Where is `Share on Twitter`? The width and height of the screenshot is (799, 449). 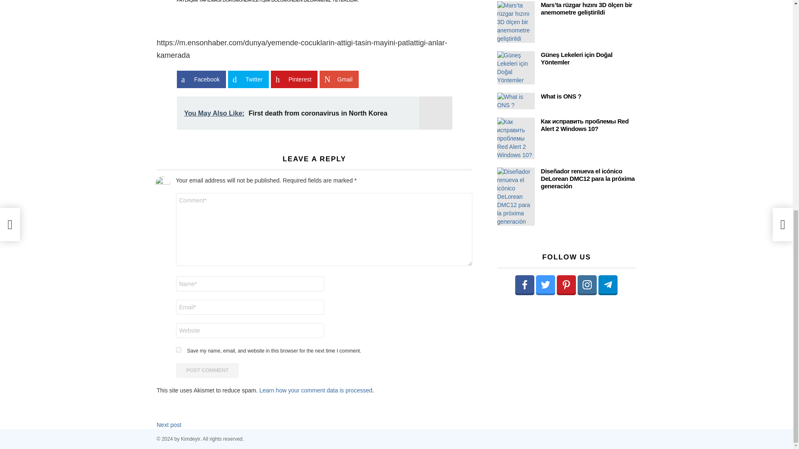
Share on Twitter is located at coordinates (248, 79).